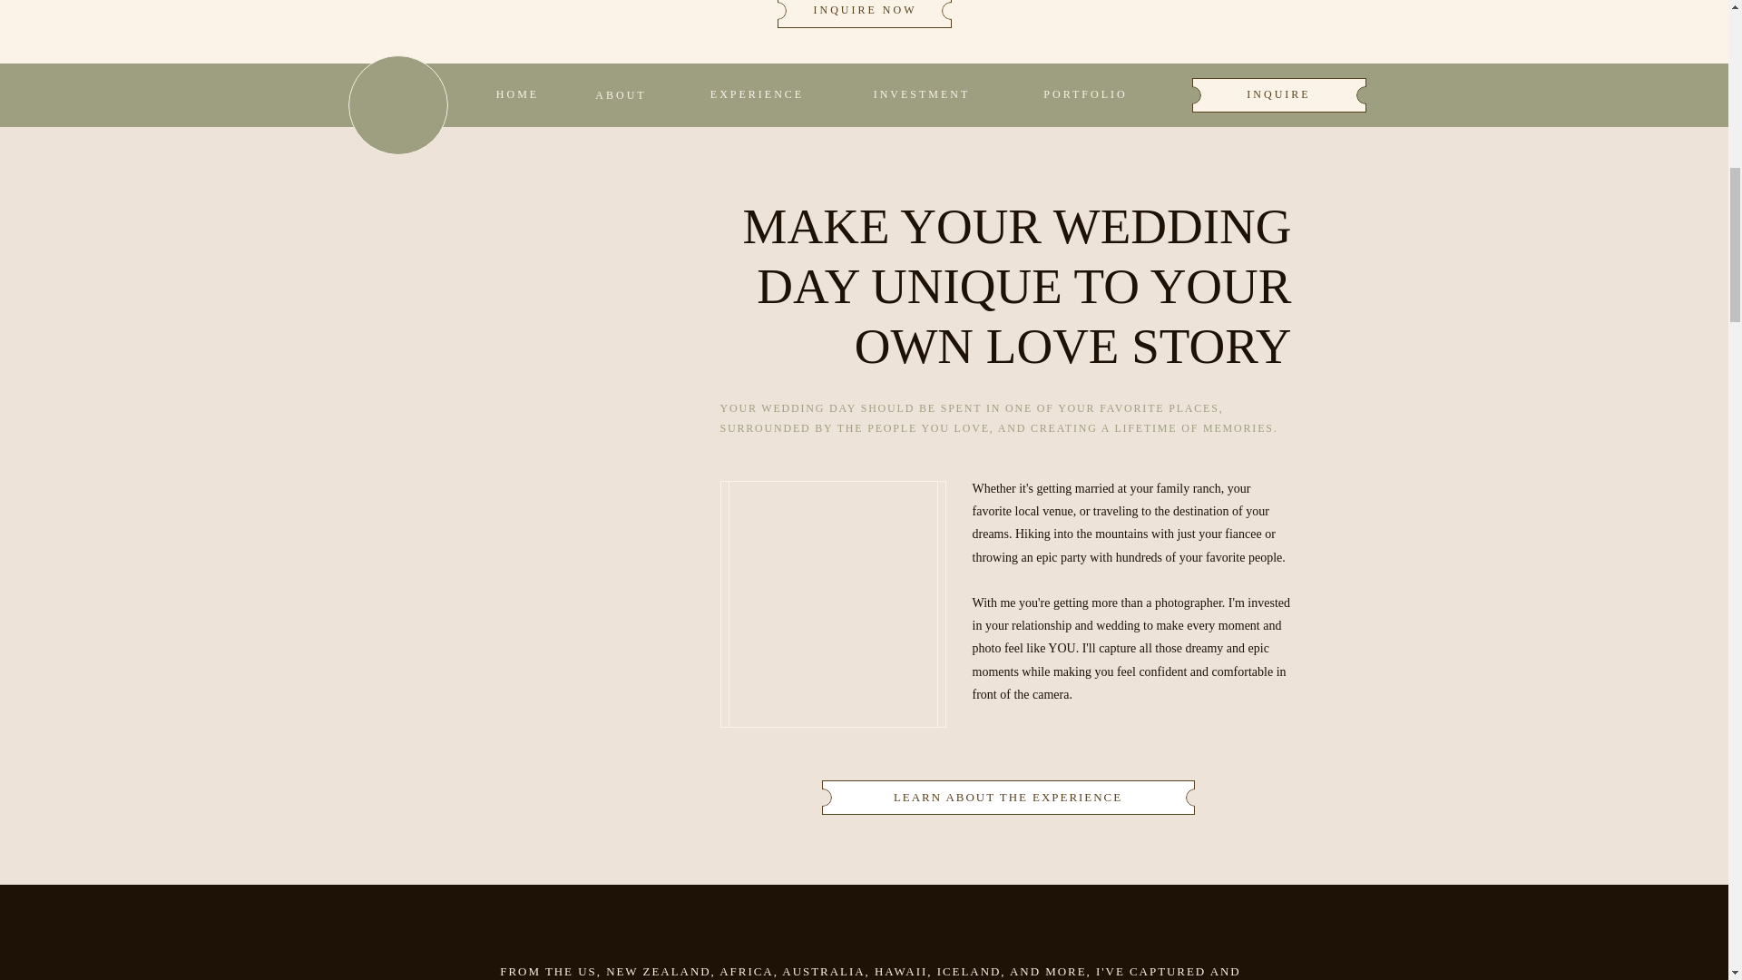  Describe the element at coordinates (921, 94) in the screenshot. I see `INVESTMENT` at that location.